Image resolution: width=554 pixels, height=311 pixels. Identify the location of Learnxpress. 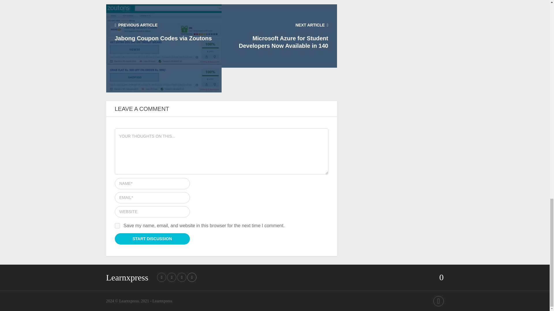
(129, 301).